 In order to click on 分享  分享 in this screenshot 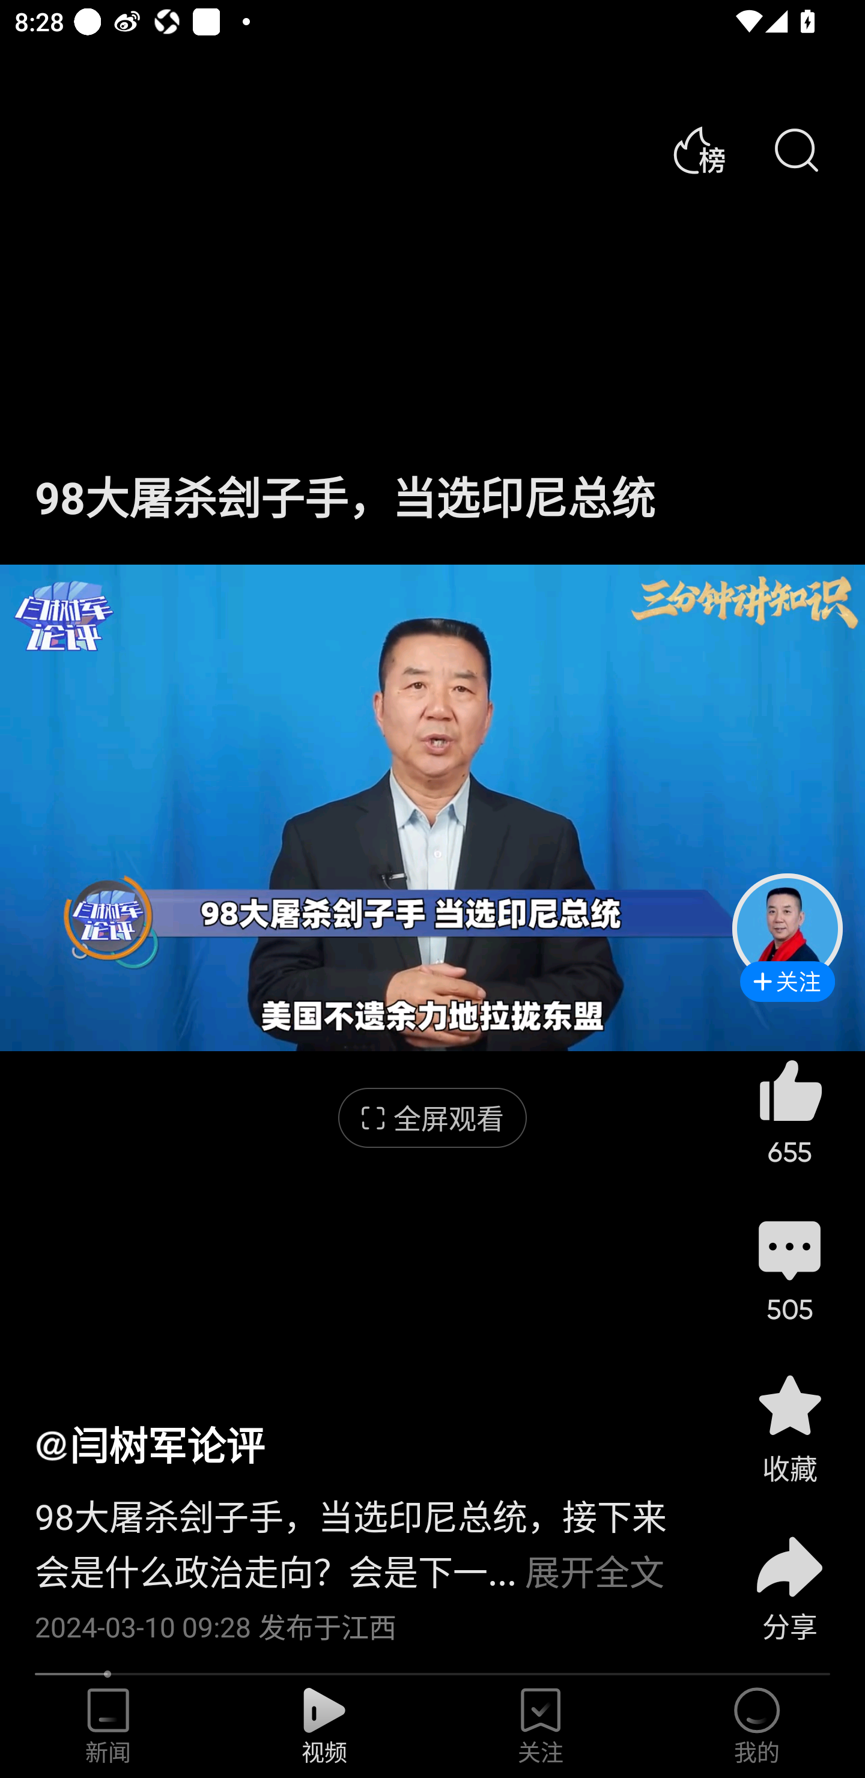, I will do `click(789, 1576)`.